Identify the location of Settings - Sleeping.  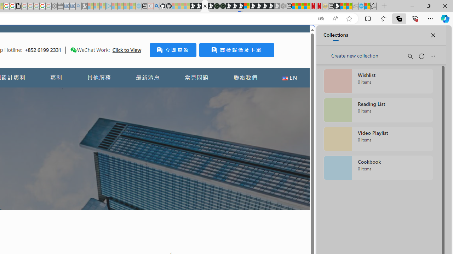
(55, 6).